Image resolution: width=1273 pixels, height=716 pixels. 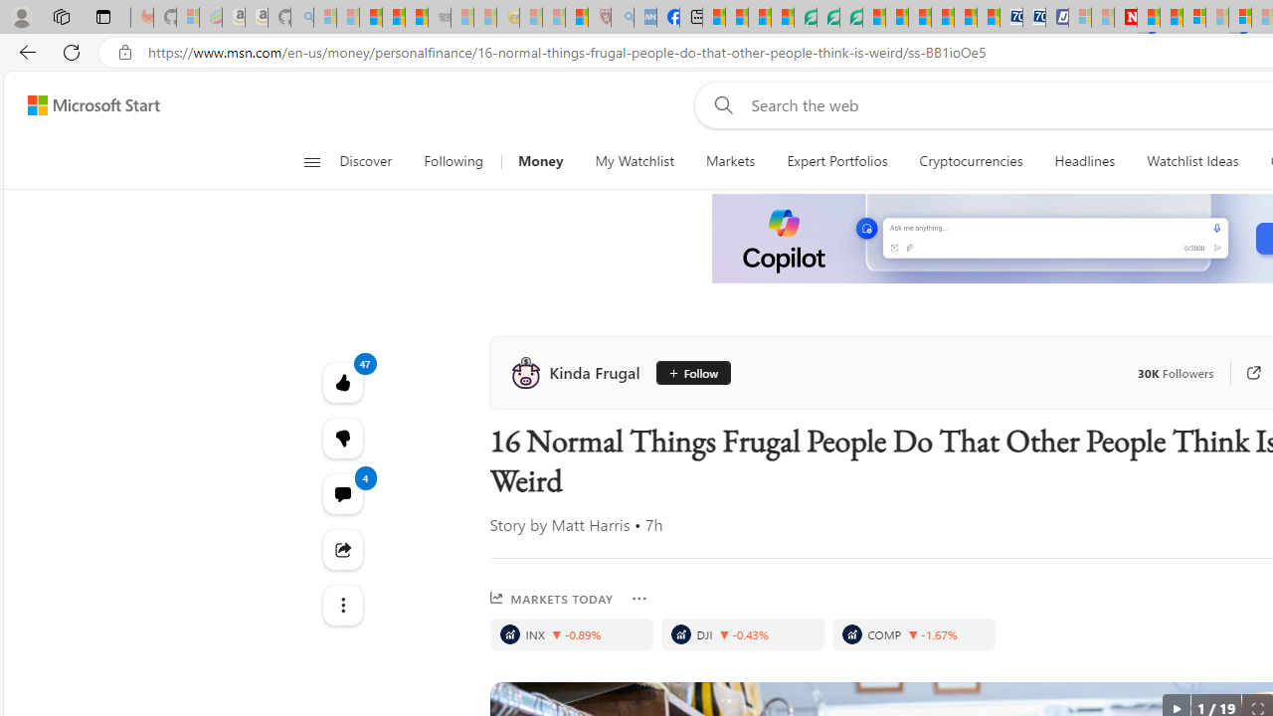 I want to click on Following, so click(x=455, y=161).